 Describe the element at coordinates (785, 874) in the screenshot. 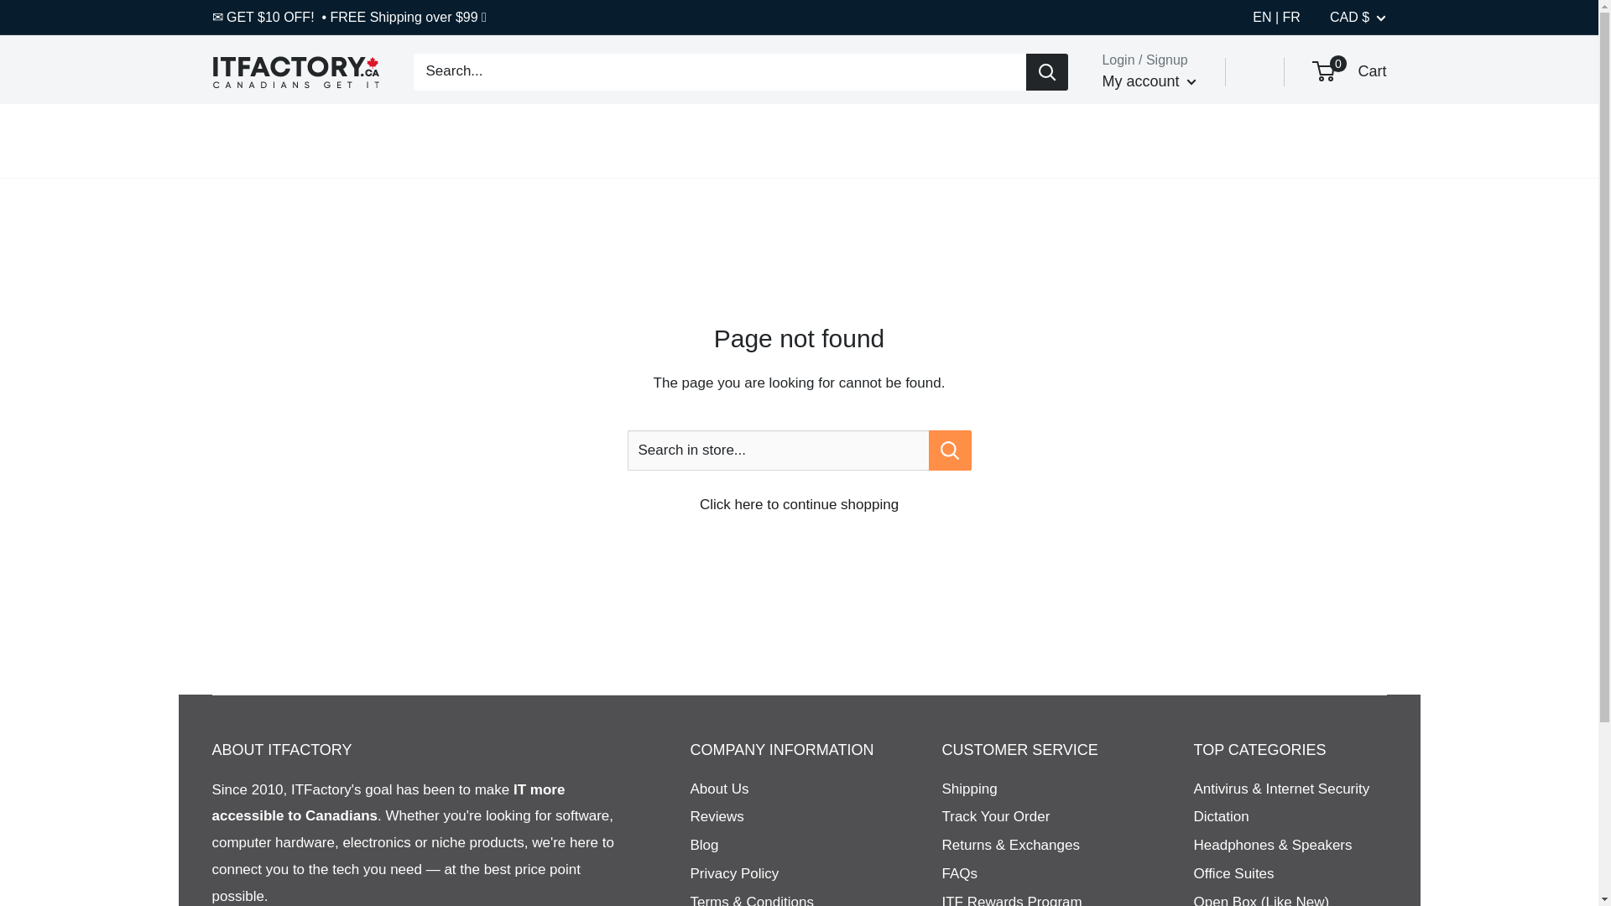

I see `Privacy Policy` at that location.